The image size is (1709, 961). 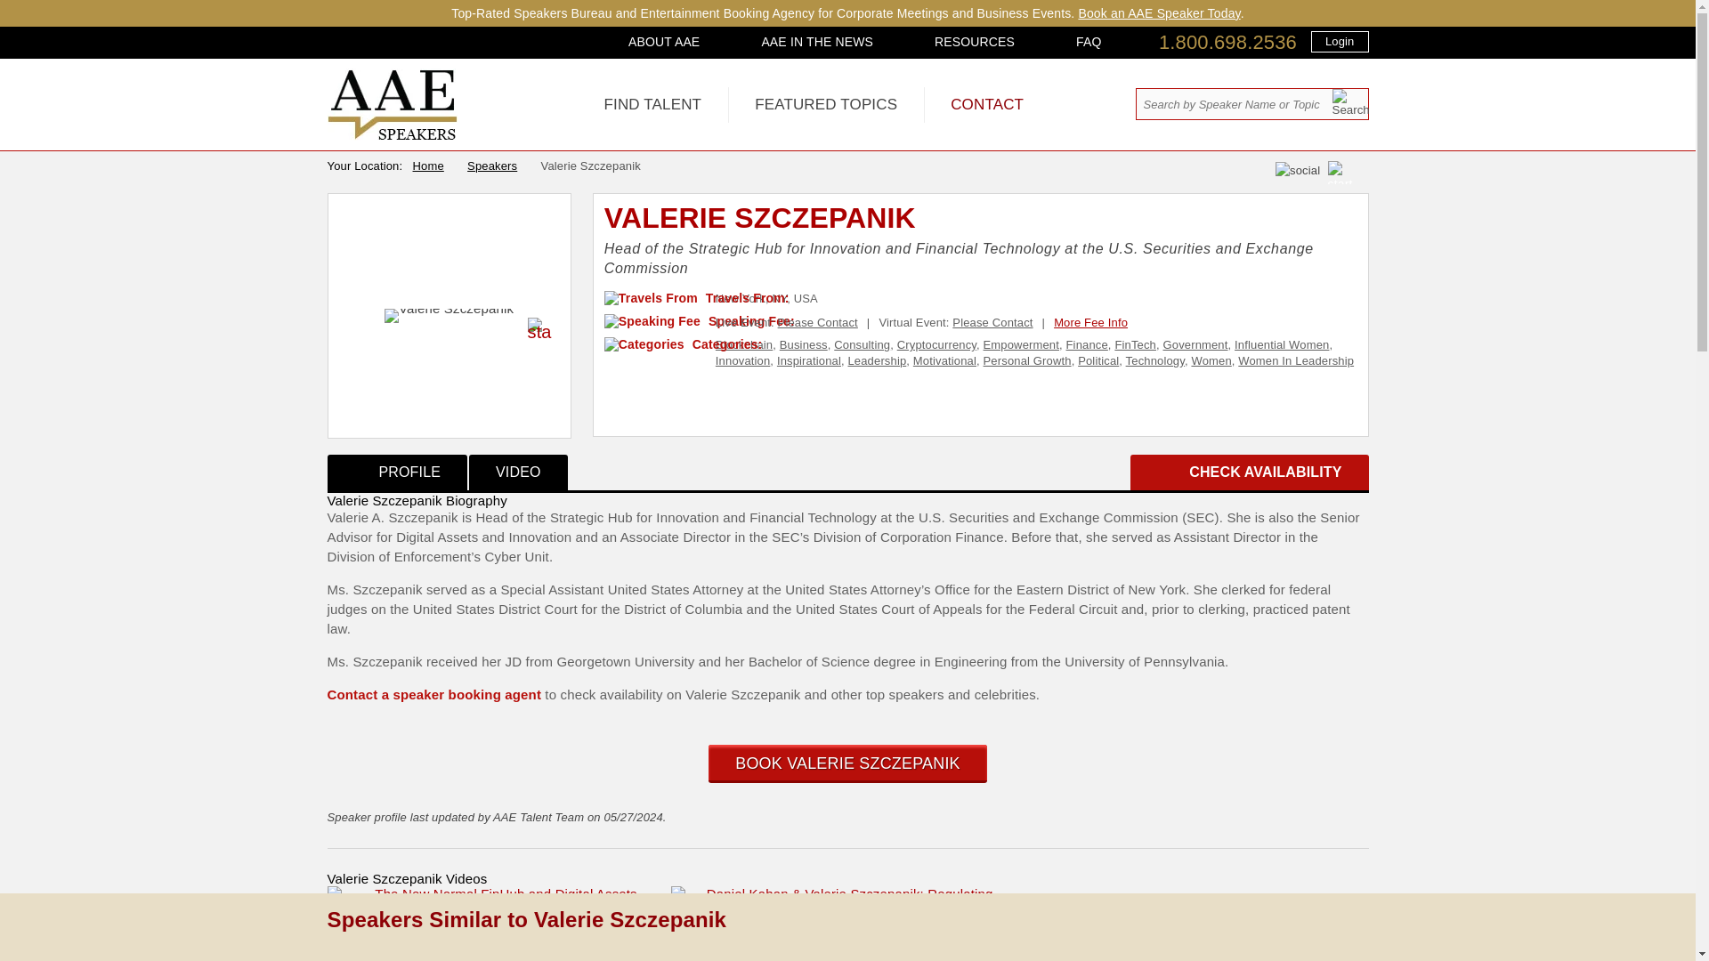 I want to click on 1.800.698.2536, so click(x=1227, y=43).